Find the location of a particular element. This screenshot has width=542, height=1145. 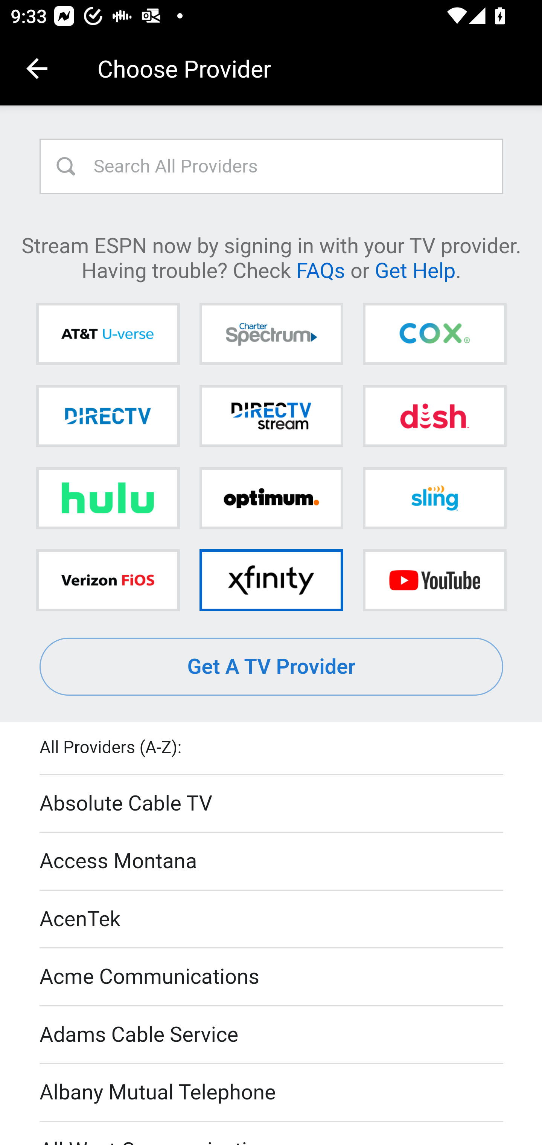

Absolute Cable TV is located at coordinates (272, 804).